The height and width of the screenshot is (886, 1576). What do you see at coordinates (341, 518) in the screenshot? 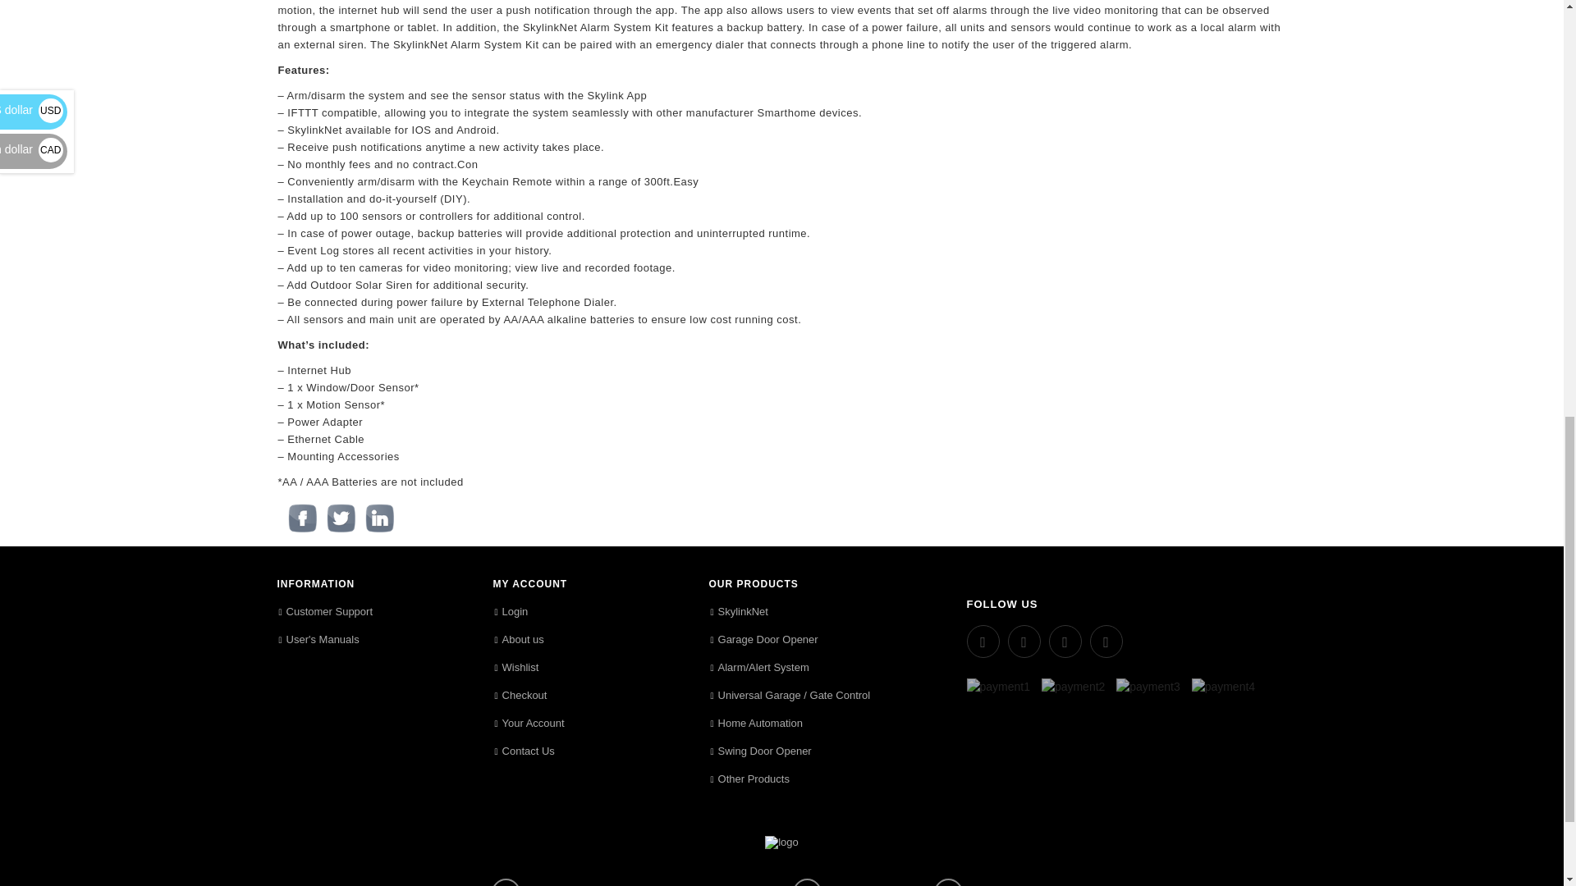
I see `Twitter` at bounding box center [341, 518].